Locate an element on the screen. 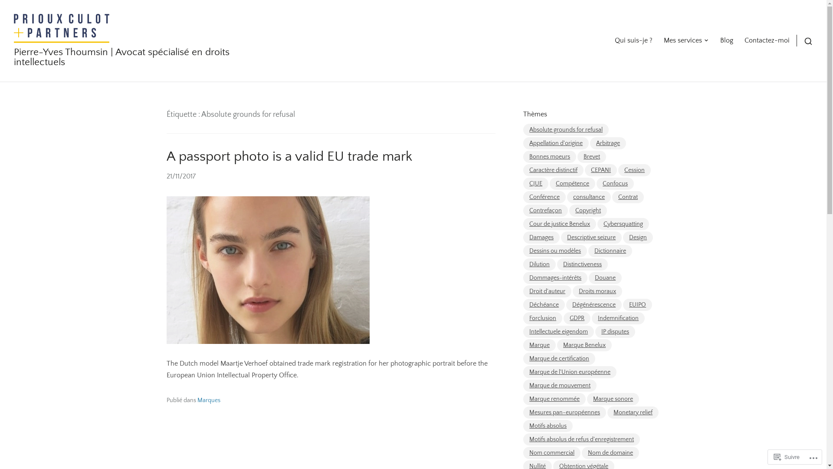 This screenshot has width=833, height=469. Nom commercial is located at coordinates (552, 453).